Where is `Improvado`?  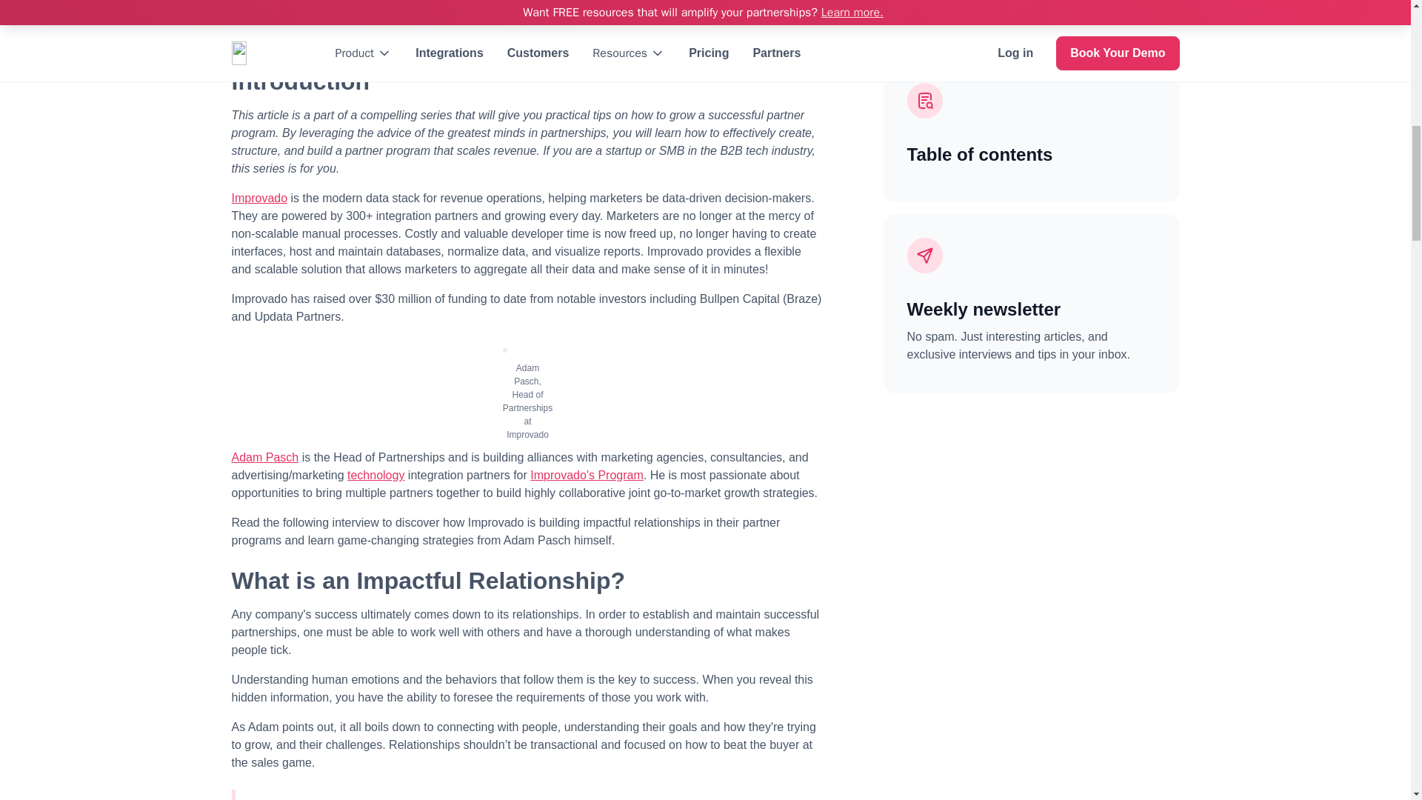 Improvado is located at coordinates (258, 199).